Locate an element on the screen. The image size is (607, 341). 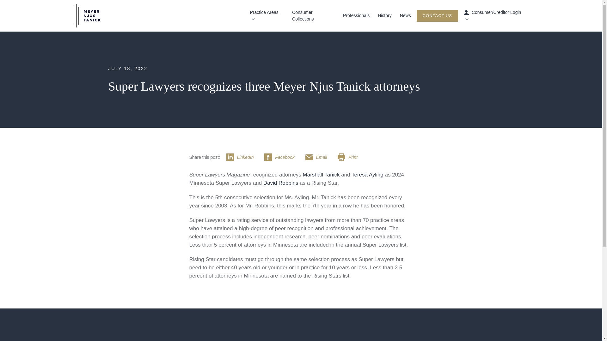
Print this article is located at coordinates (350, 157).